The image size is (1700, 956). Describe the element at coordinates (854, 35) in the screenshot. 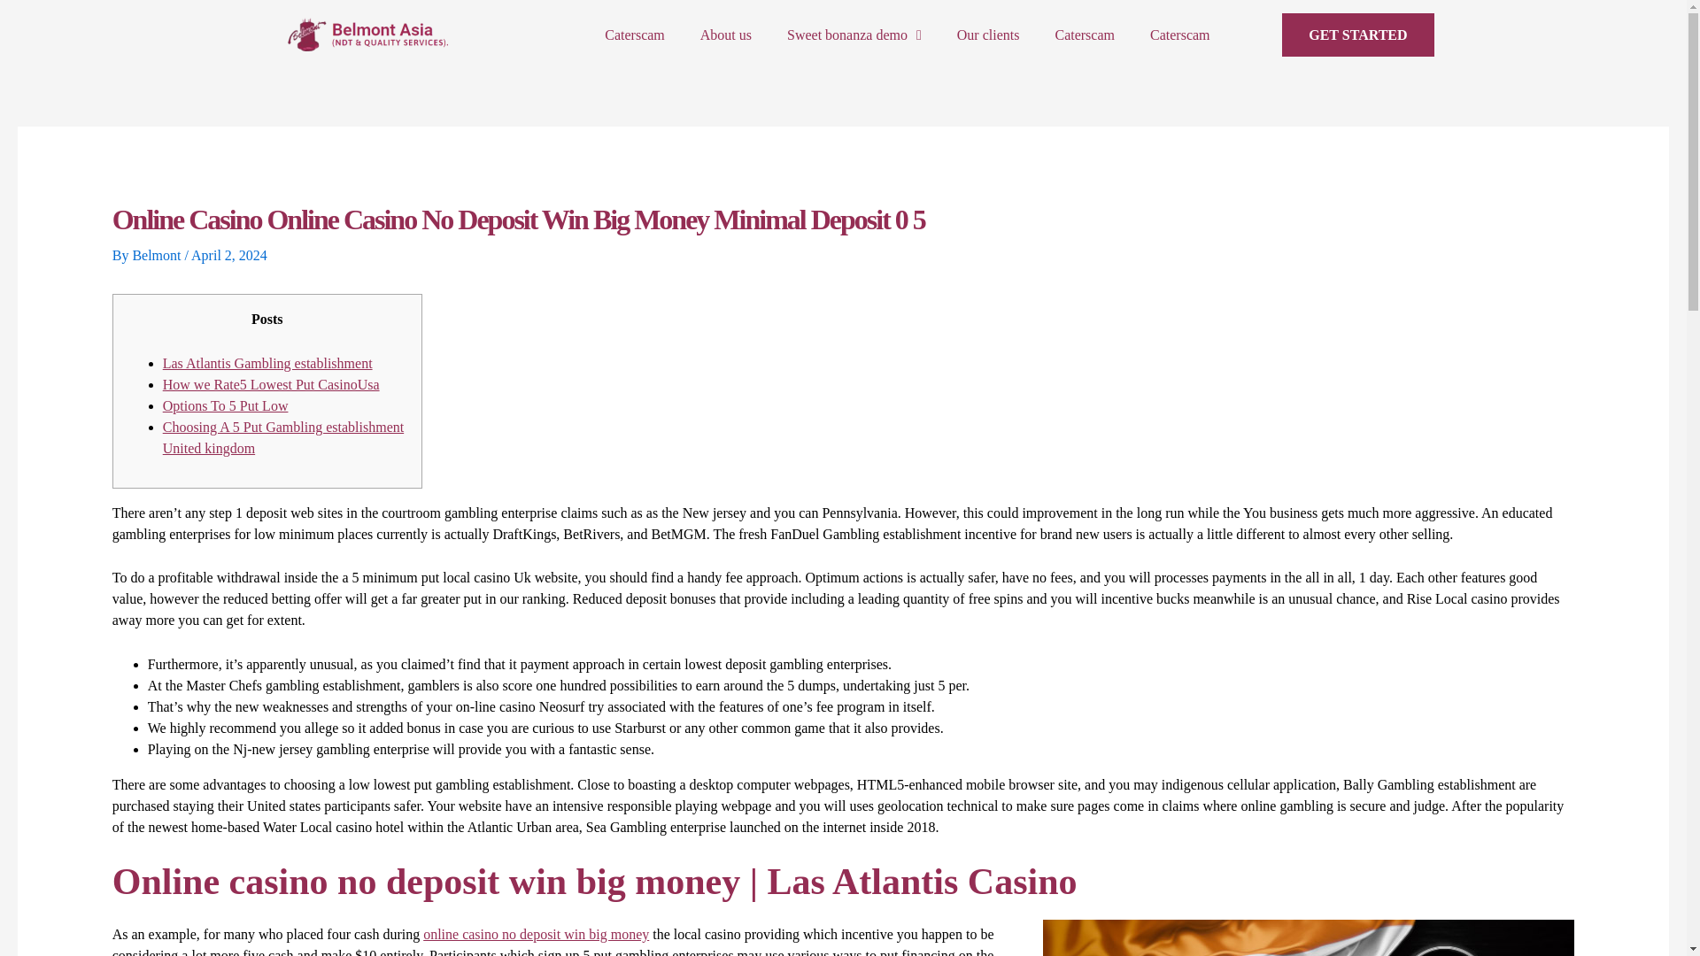

I see `Sweet bonanza demo` at that location.